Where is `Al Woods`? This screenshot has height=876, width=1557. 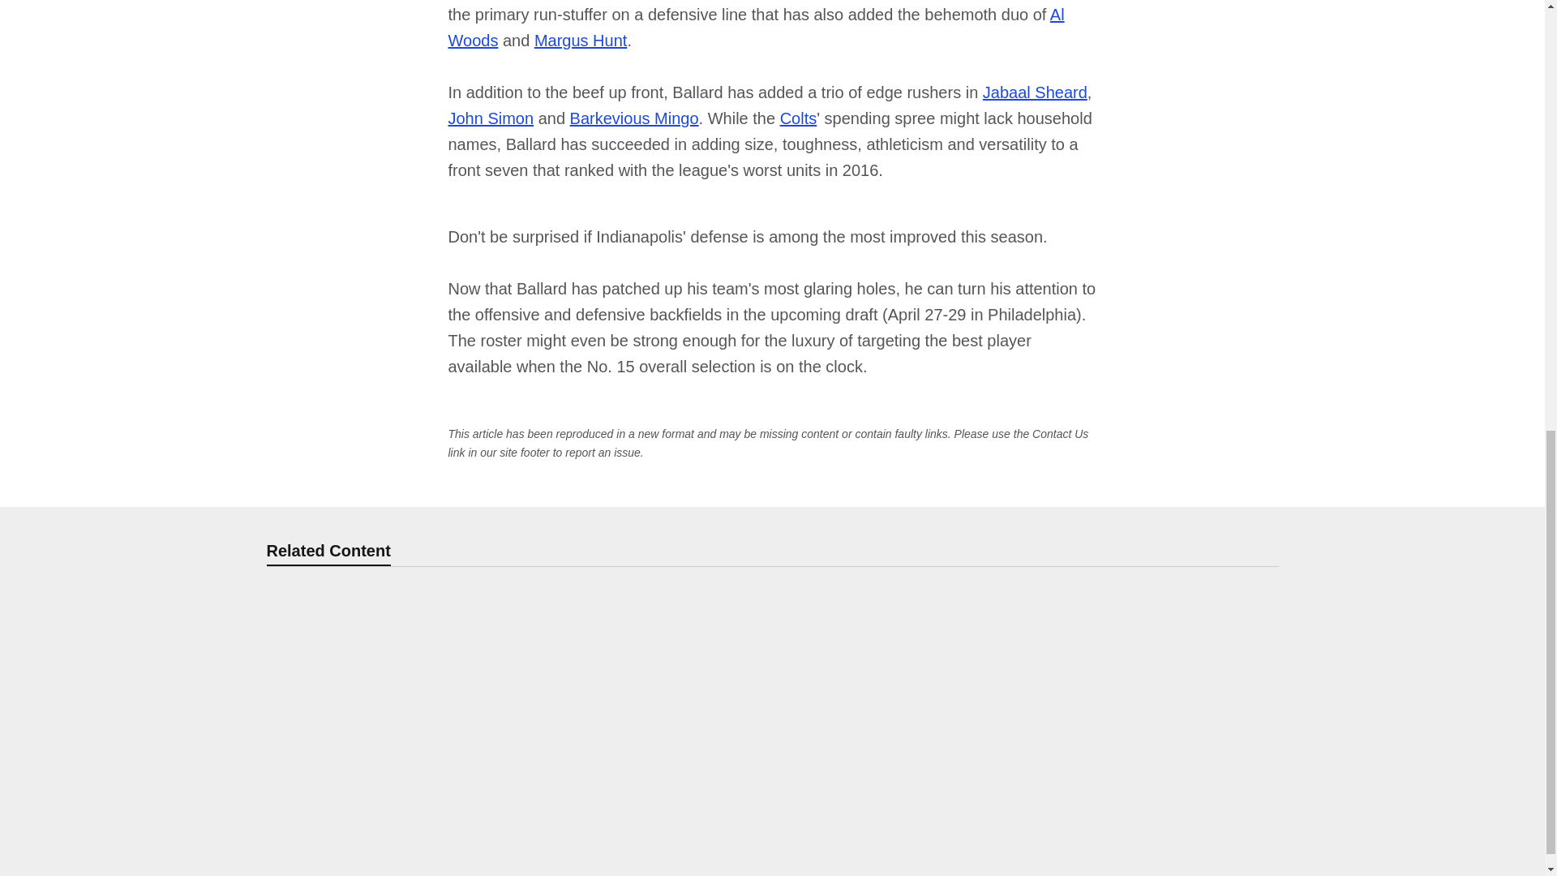 Al Woods is located at coordinates (756, 27).